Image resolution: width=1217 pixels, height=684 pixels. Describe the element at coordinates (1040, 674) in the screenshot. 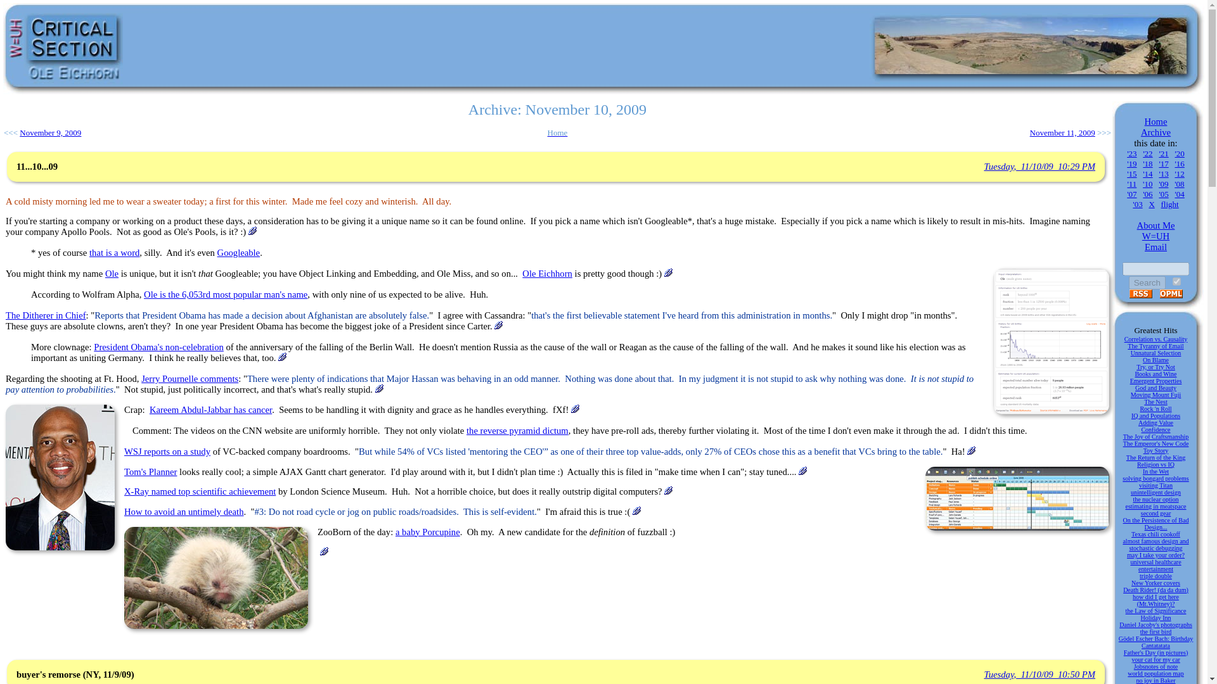

I see `Permalink` at that location.